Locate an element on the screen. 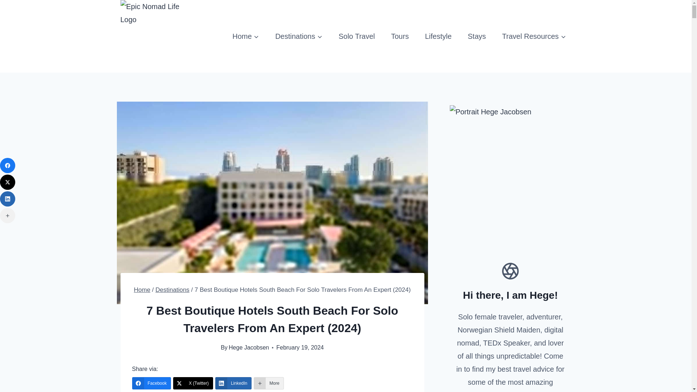  Tours is located at coordinates (400, 36).